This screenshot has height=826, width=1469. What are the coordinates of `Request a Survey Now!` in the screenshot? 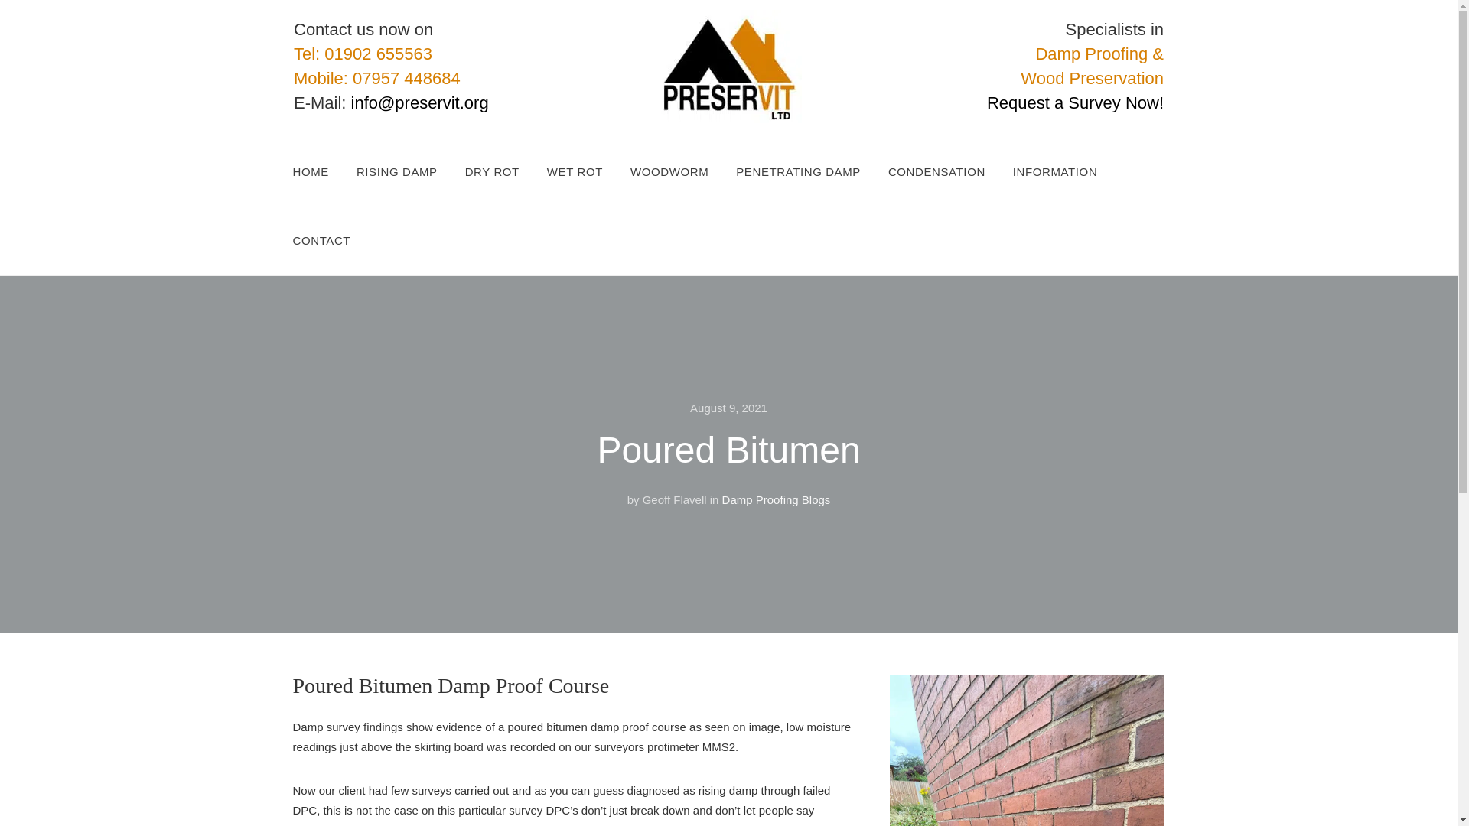 It's located at (1075, 102).